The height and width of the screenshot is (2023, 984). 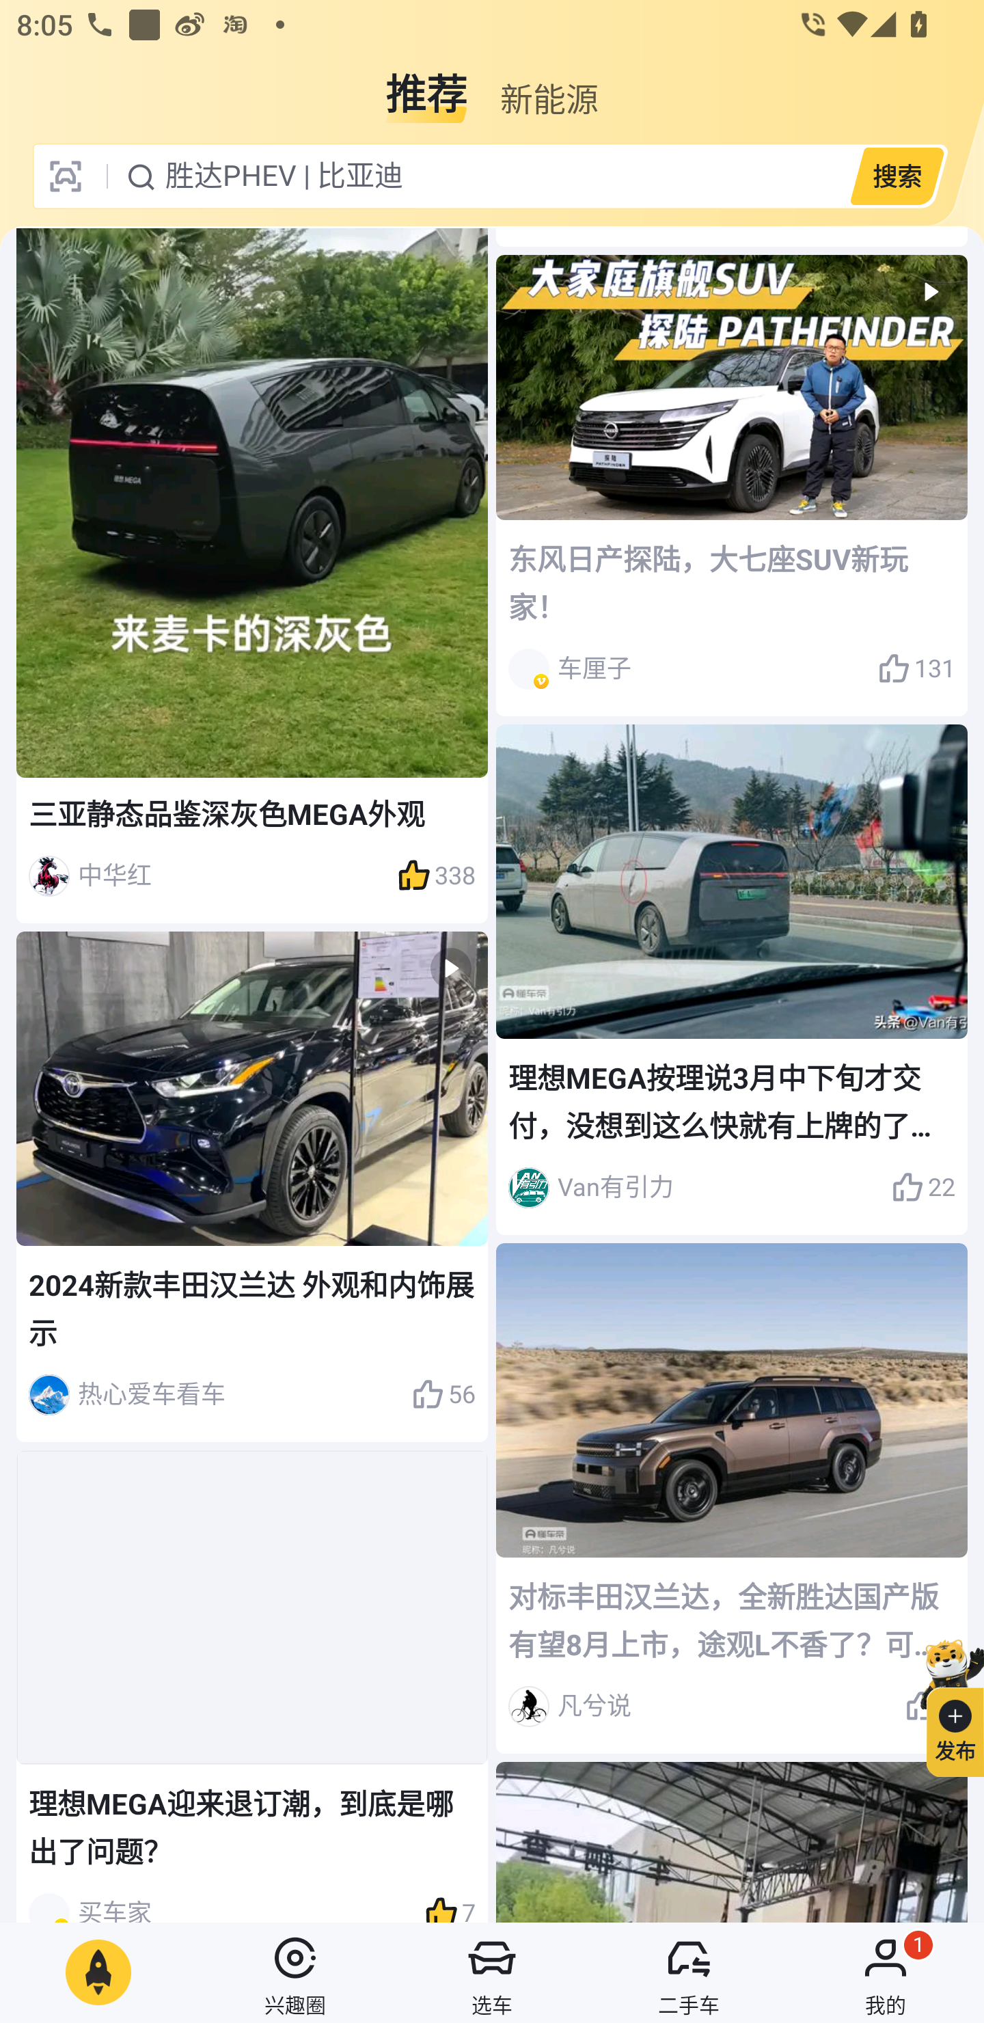 What do you see at coordinates (689, 1972) in the screenshot?
I see ` 二手车` at bounding box center [689, 1972].